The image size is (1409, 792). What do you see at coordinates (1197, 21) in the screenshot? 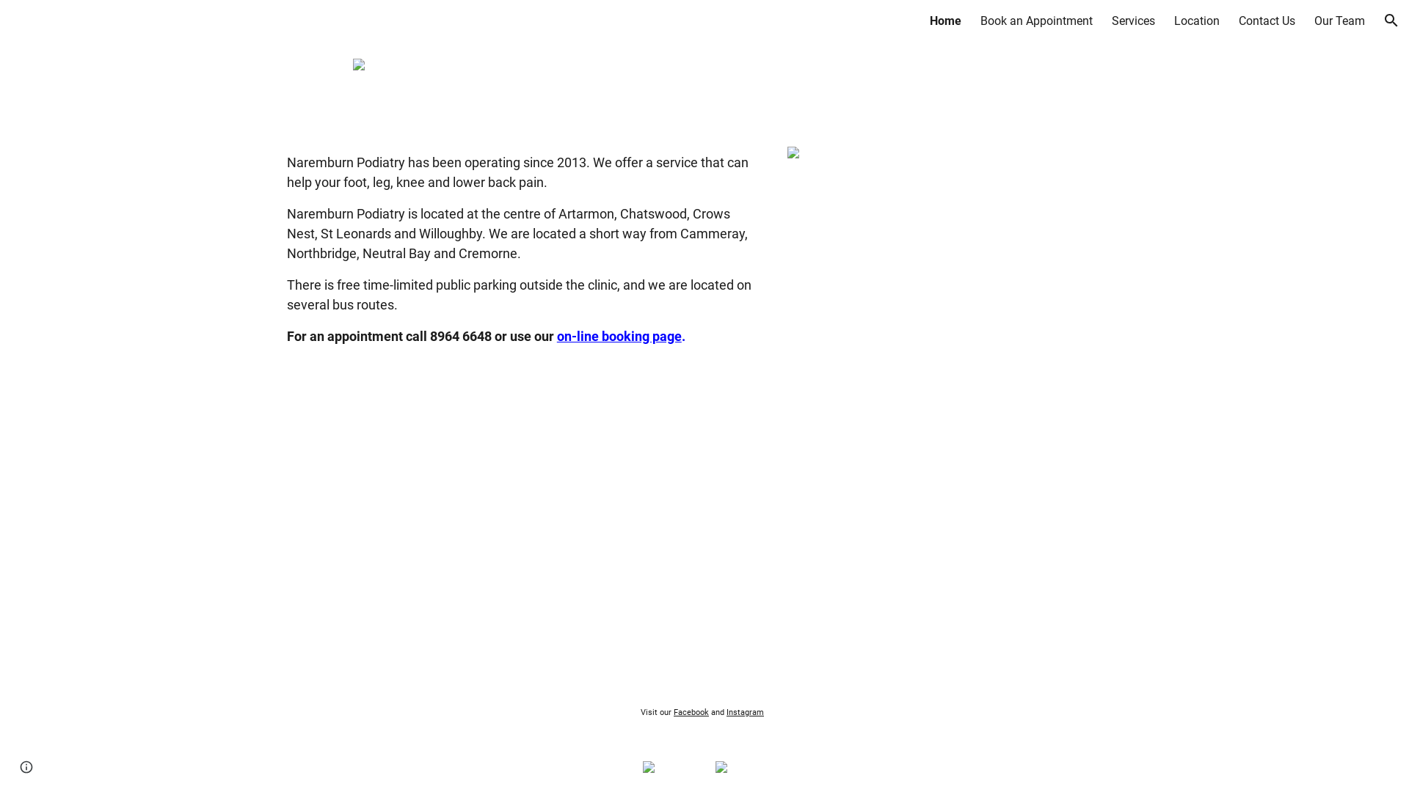
I see `Location` at bounding box center [1197, 21].